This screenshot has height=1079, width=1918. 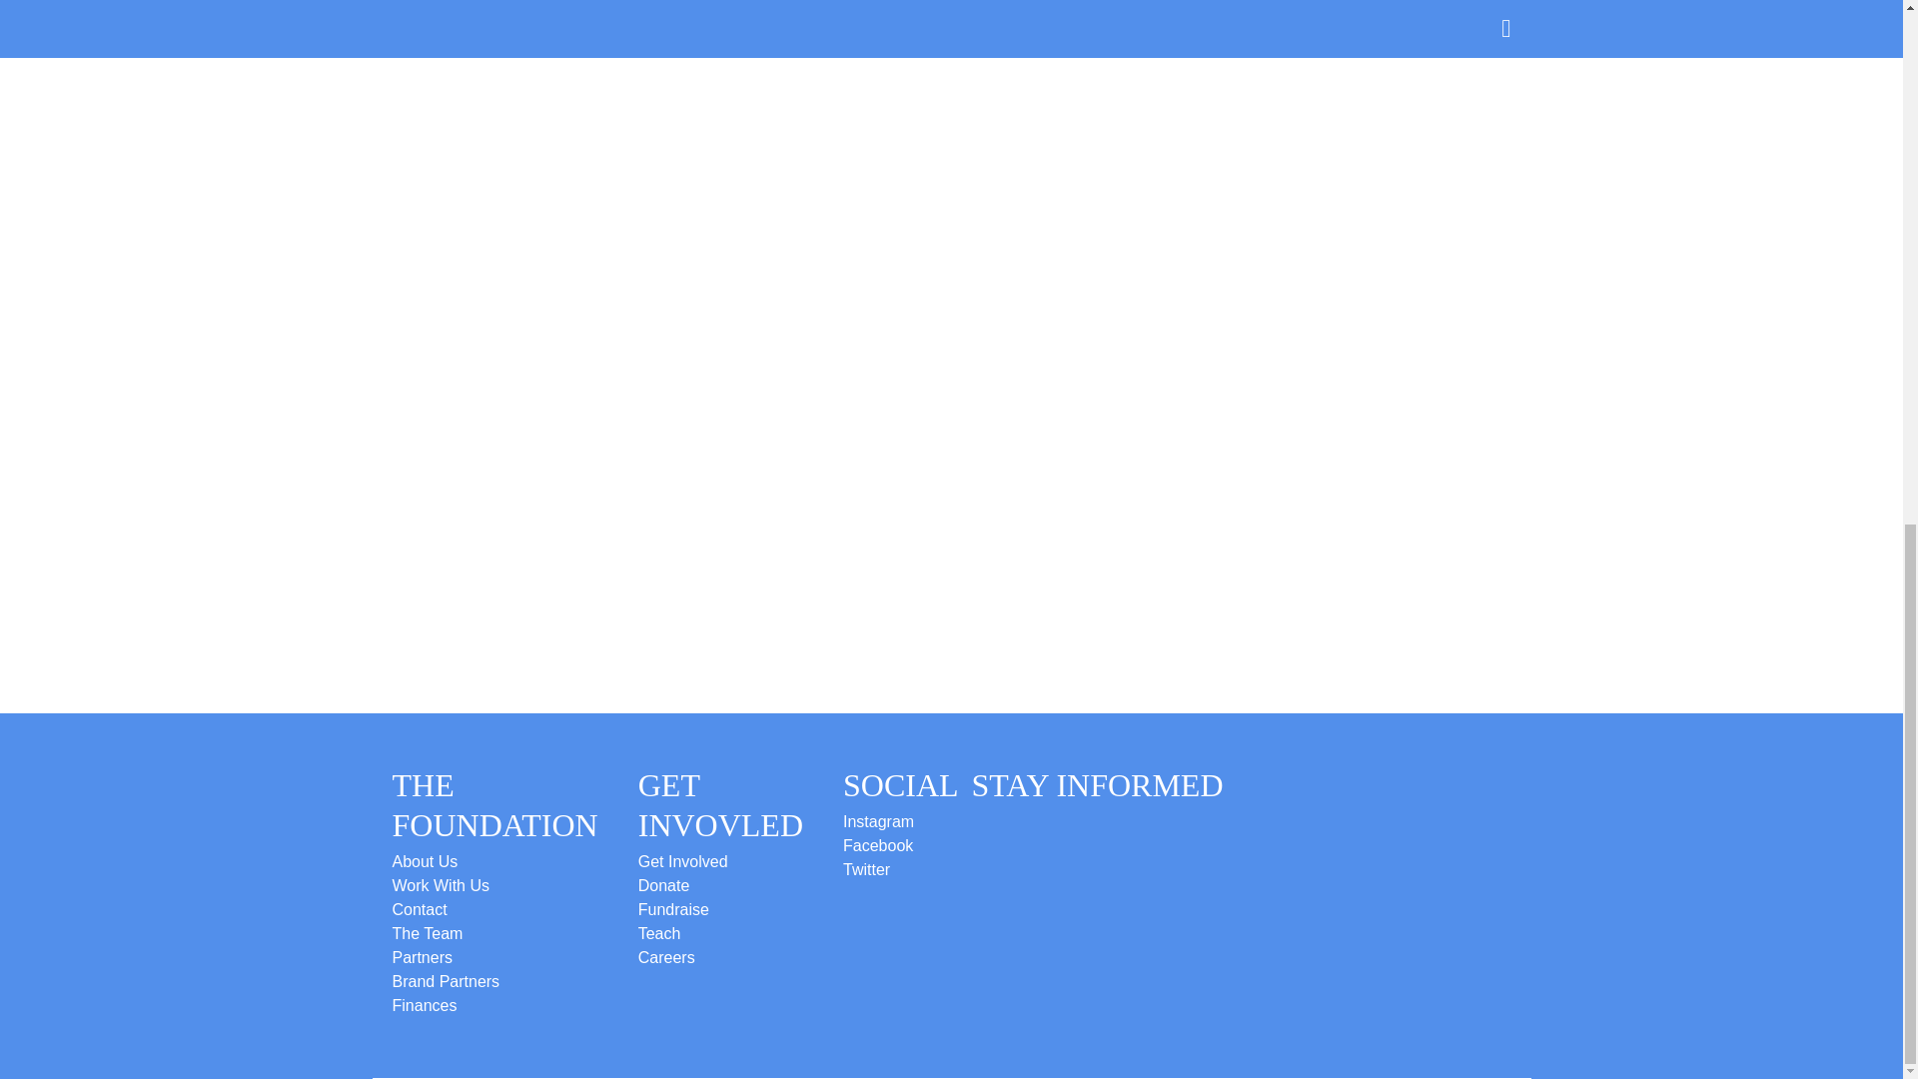 What do you see at coordinates (424, 861) in the screenshot?
I see `About Us` at bounding box center [424, 861].